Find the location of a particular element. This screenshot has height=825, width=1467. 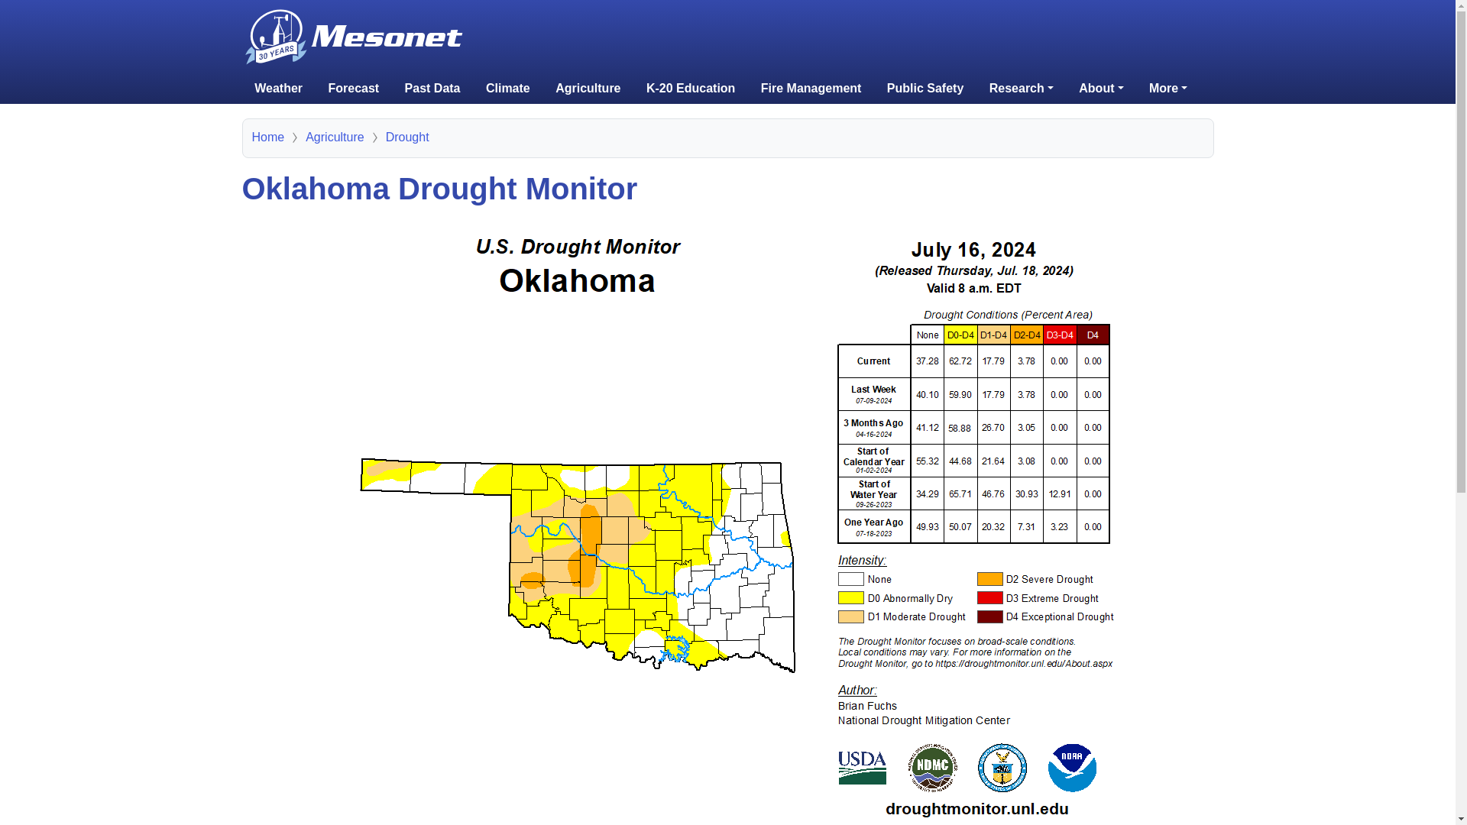

Weather is located at coordinates (278, 89).